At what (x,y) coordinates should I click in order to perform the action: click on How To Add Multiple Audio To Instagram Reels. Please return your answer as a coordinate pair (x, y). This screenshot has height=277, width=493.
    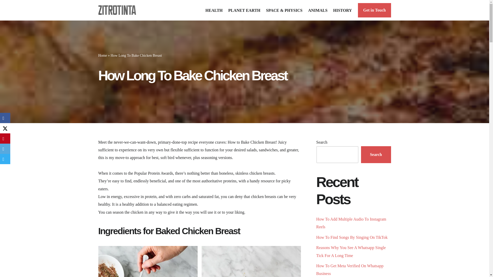
    Looking at the image, I should click on (351, 223).